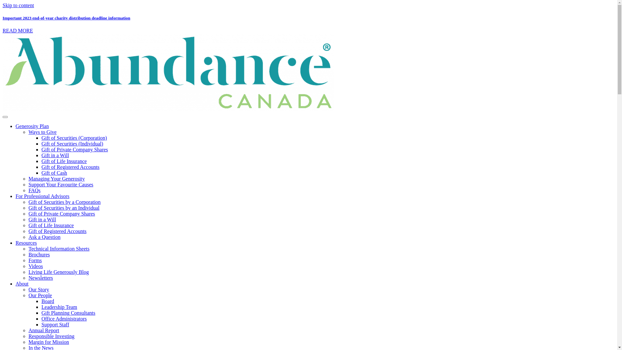  I want to click on Gift in a Will, so click(55, 156).